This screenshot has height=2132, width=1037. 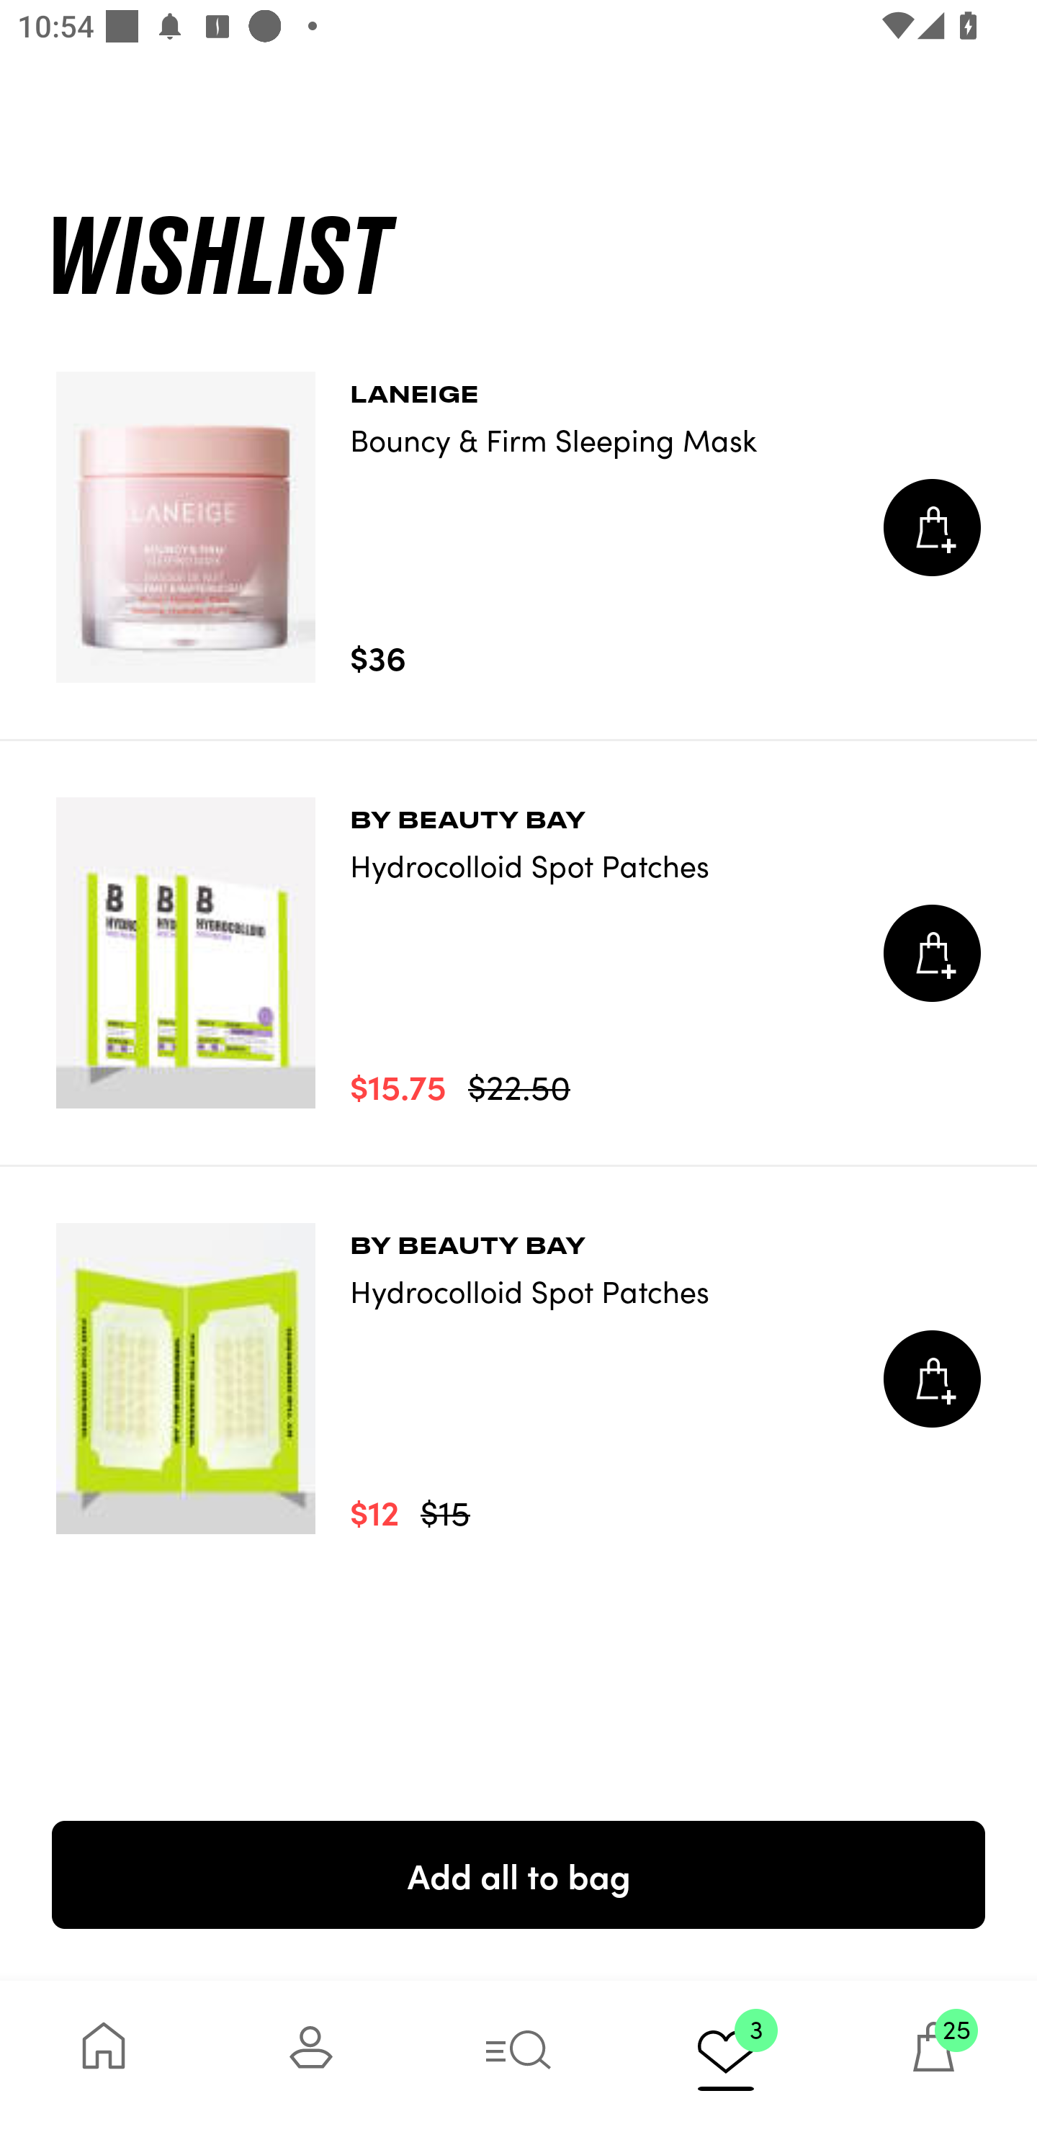 I want to click on LANEIGE Bouncy & Firm Sleeping Mask $36, so click(x=518, y=527).